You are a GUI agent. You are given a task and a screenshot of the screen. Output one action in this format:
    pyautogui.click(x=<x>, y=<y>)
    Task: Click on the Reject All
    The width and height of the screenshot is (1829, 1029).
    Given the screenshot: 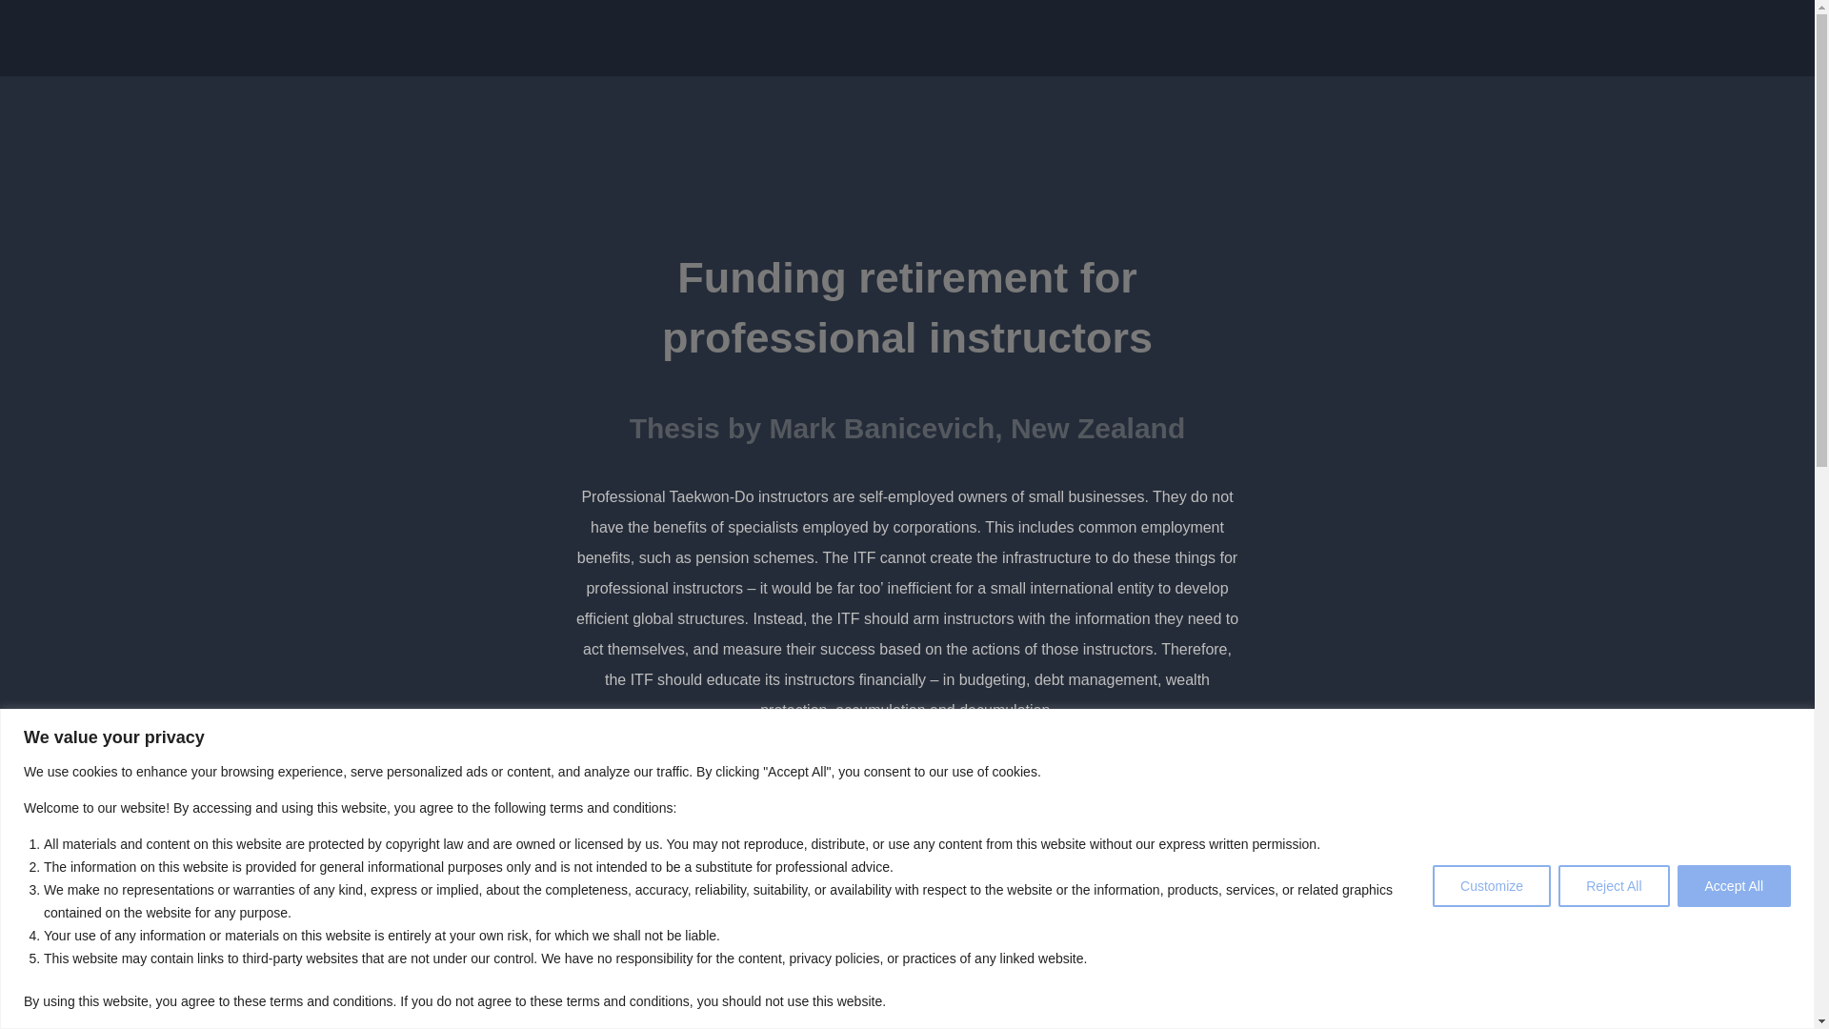 What is the action you would take?
    pyautogui.click(x=1613, y=886)
    